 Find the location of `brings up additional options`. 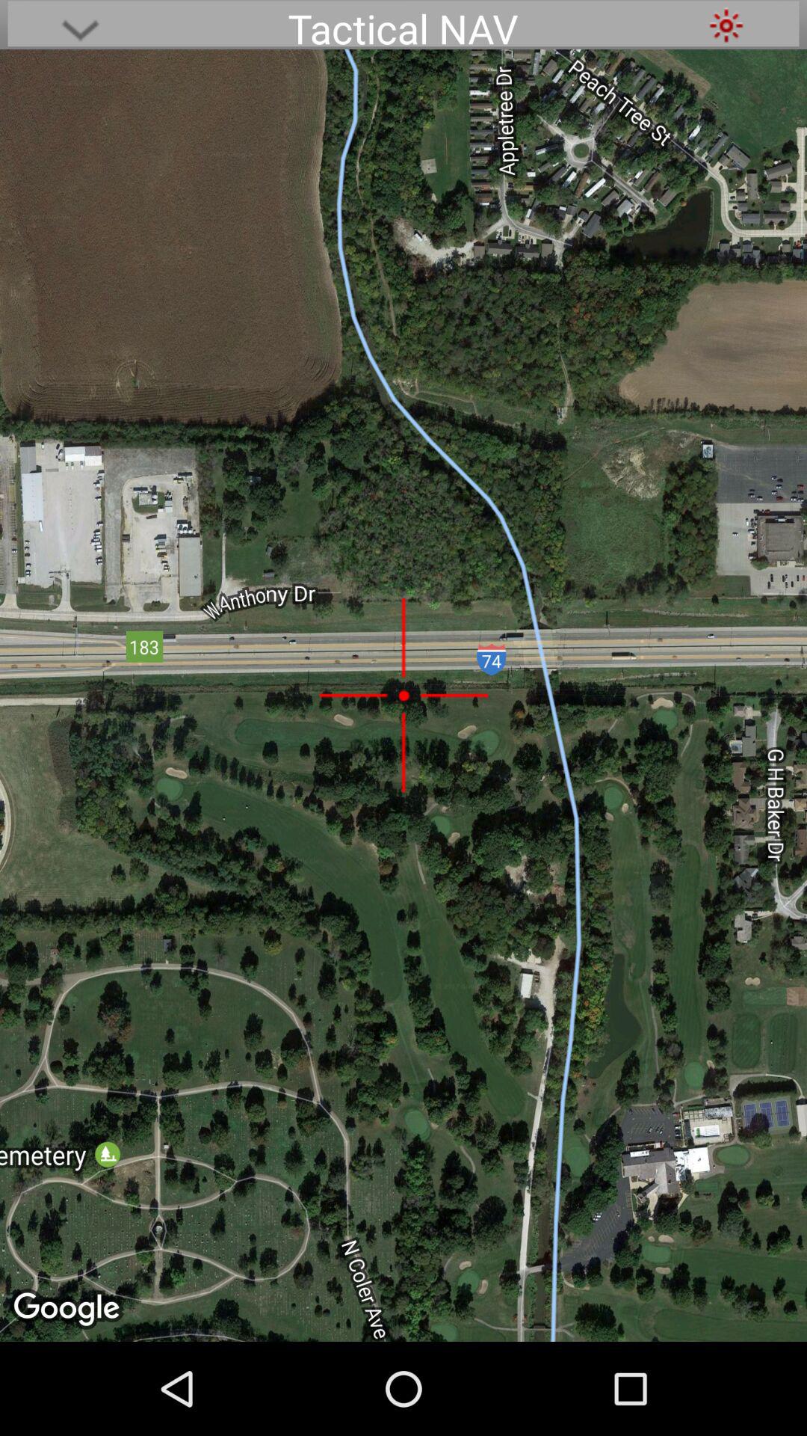

brings up additional options is located at coordinates (80, 25).